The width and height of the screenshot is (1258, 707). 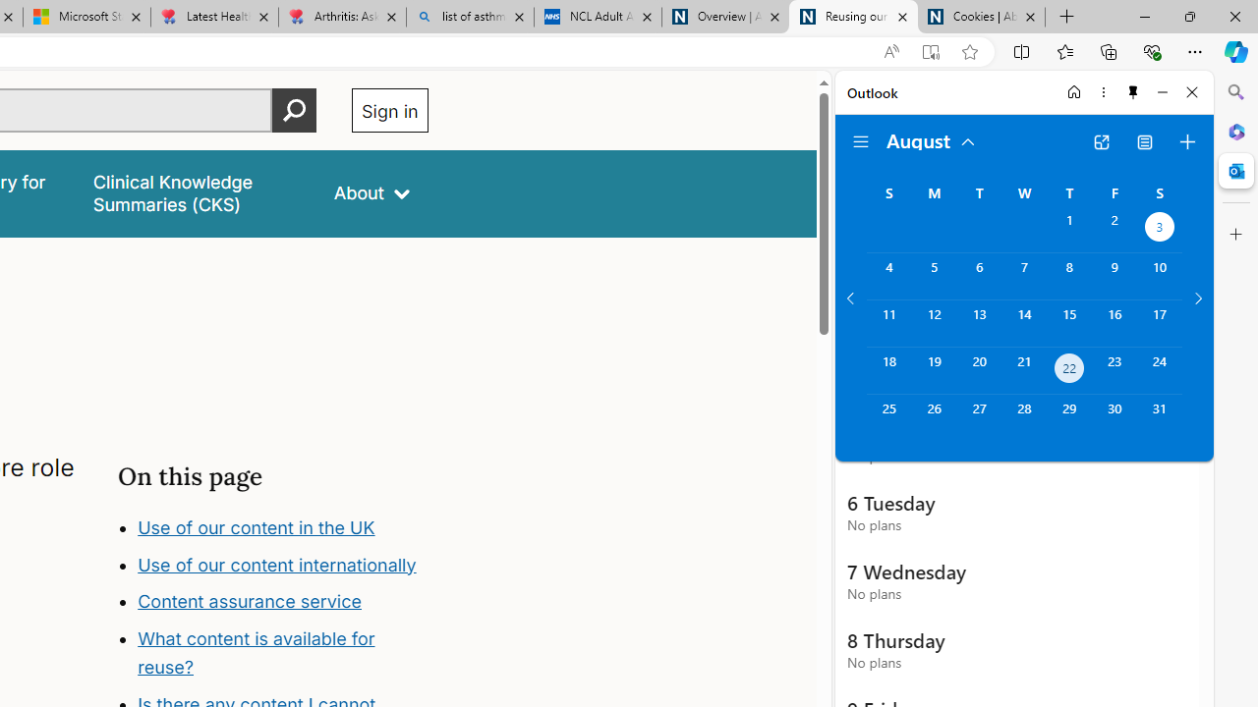 I want to click on Open in new tab, so click(x=1101, y=141).